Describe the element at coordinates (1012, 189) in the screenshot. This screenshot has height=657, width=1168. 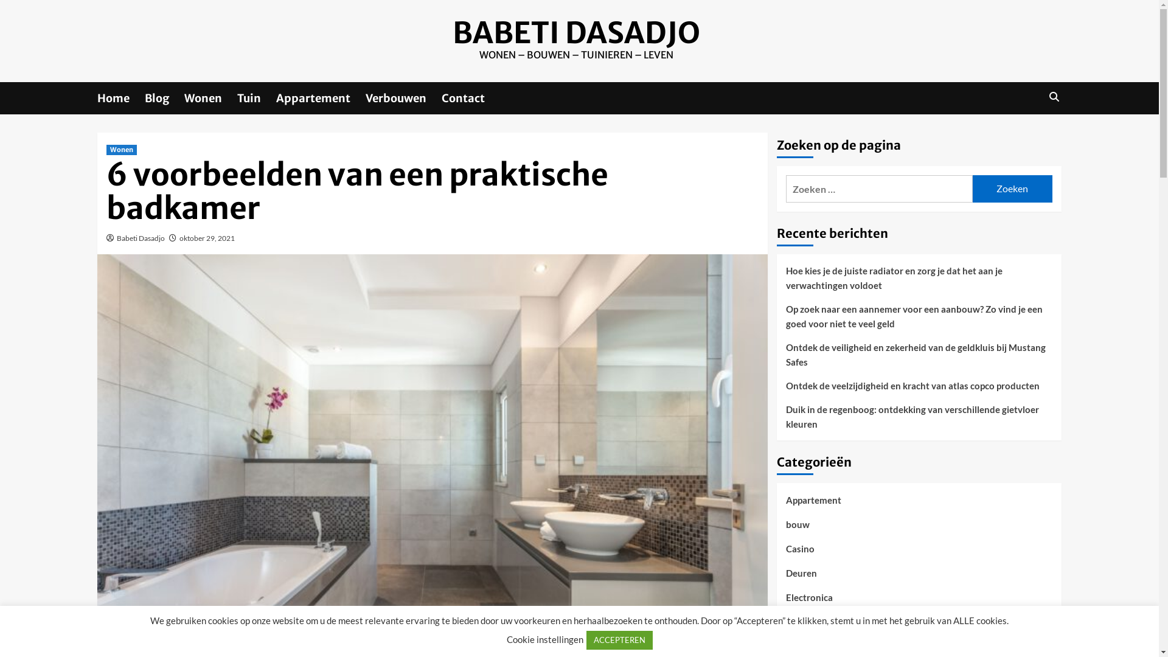
I see `Zoeken` at that location.